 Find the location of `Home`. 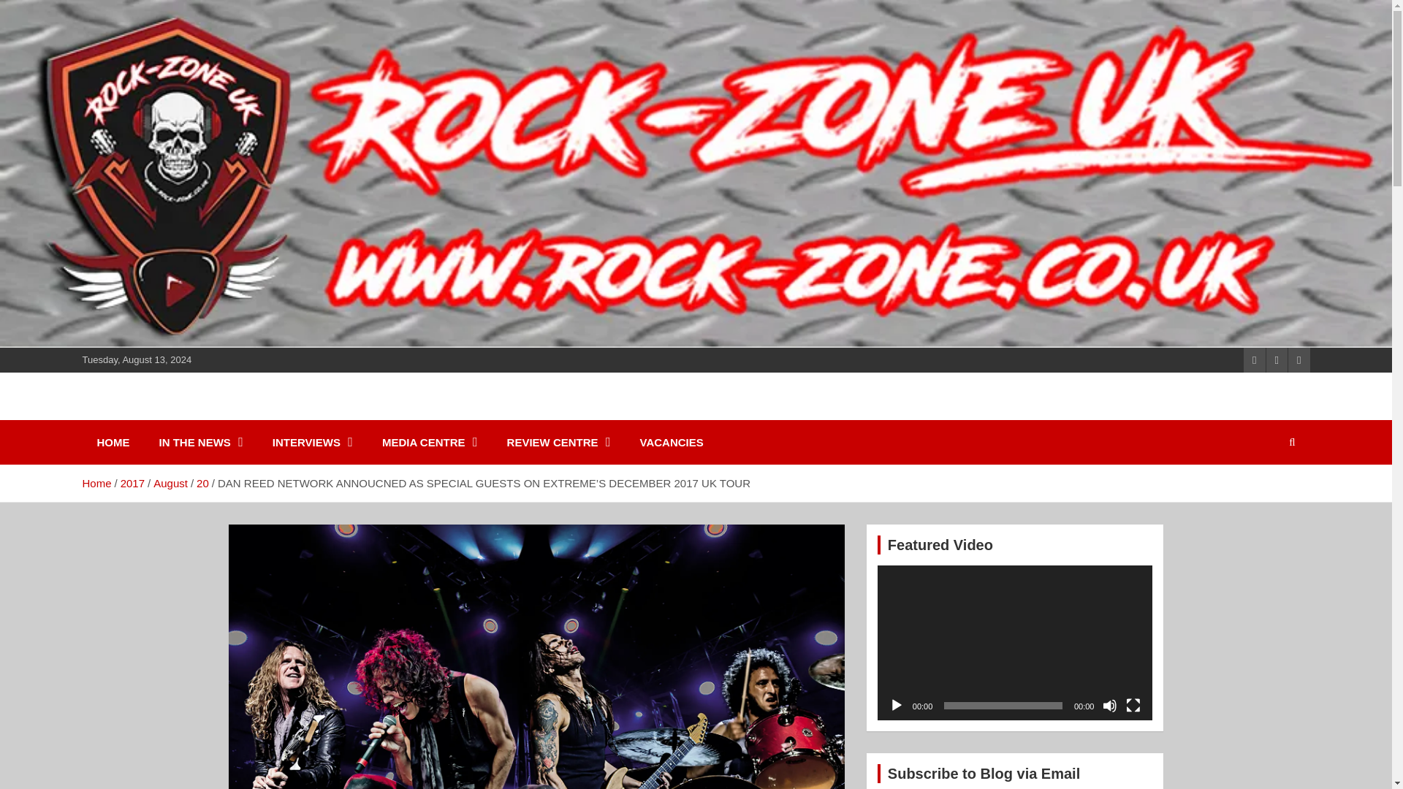

Home is located at coordinates (96, 483).